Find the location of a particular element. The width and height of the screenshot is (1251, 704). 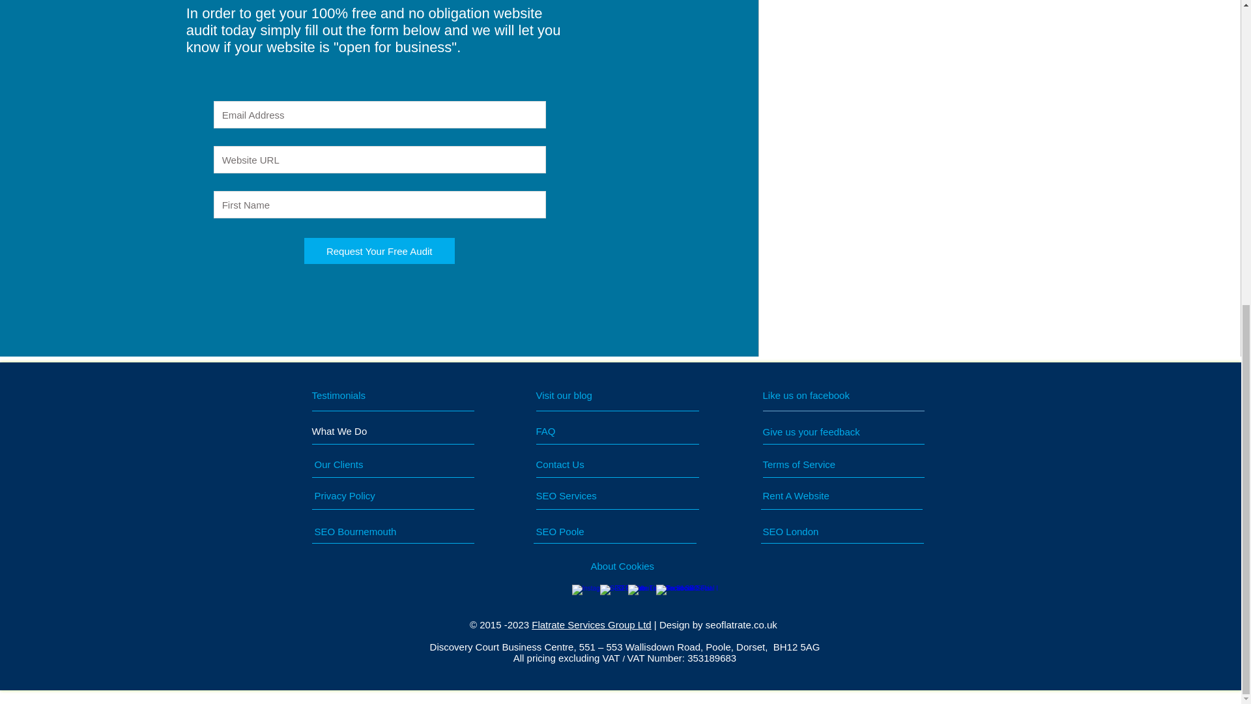

Request Your Free Audit is located at coordinates (379, 251).